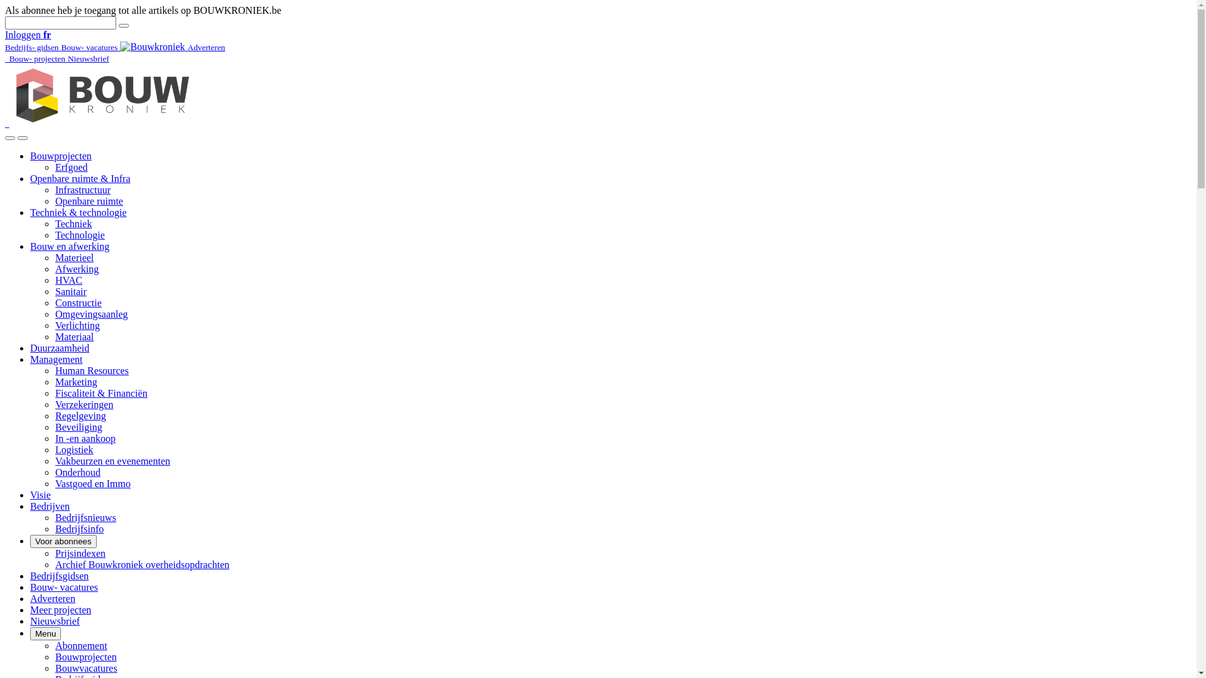 The image size is (1206, 678). Describe the element at coordinates (45, 634) in the screenshot. I see `Menu` at that location.